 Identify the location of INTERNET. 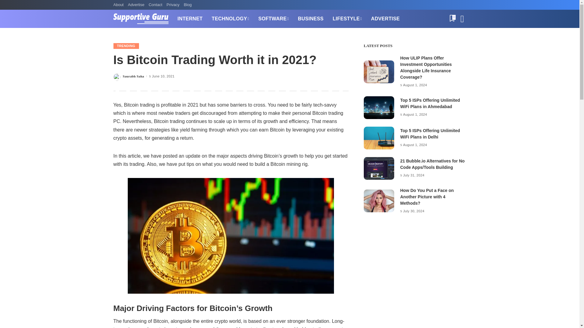
(190, 19).